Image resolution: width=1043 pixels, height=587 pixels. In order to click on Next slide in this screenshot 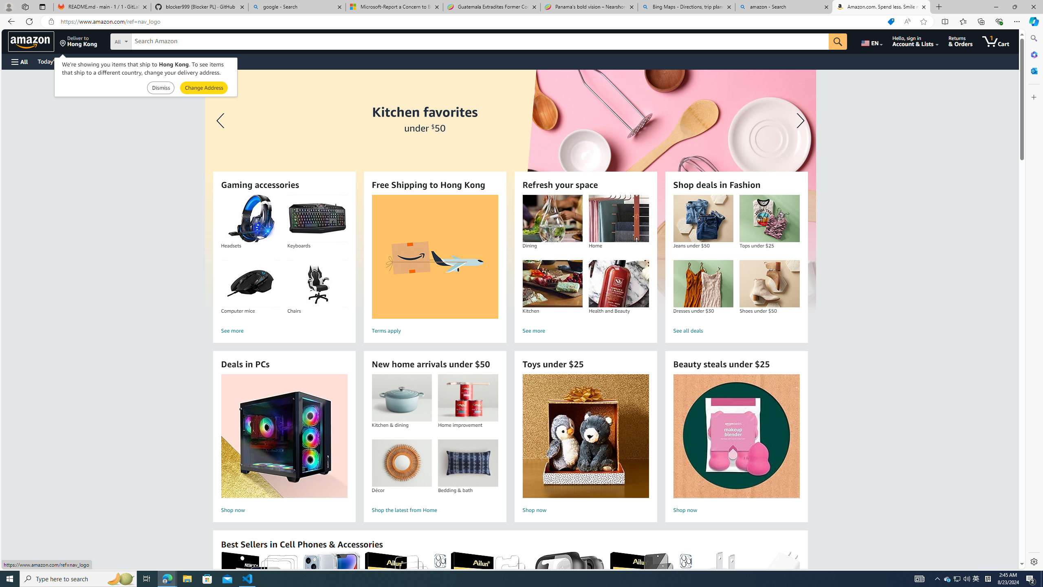, I will do `click(798, 121)`.